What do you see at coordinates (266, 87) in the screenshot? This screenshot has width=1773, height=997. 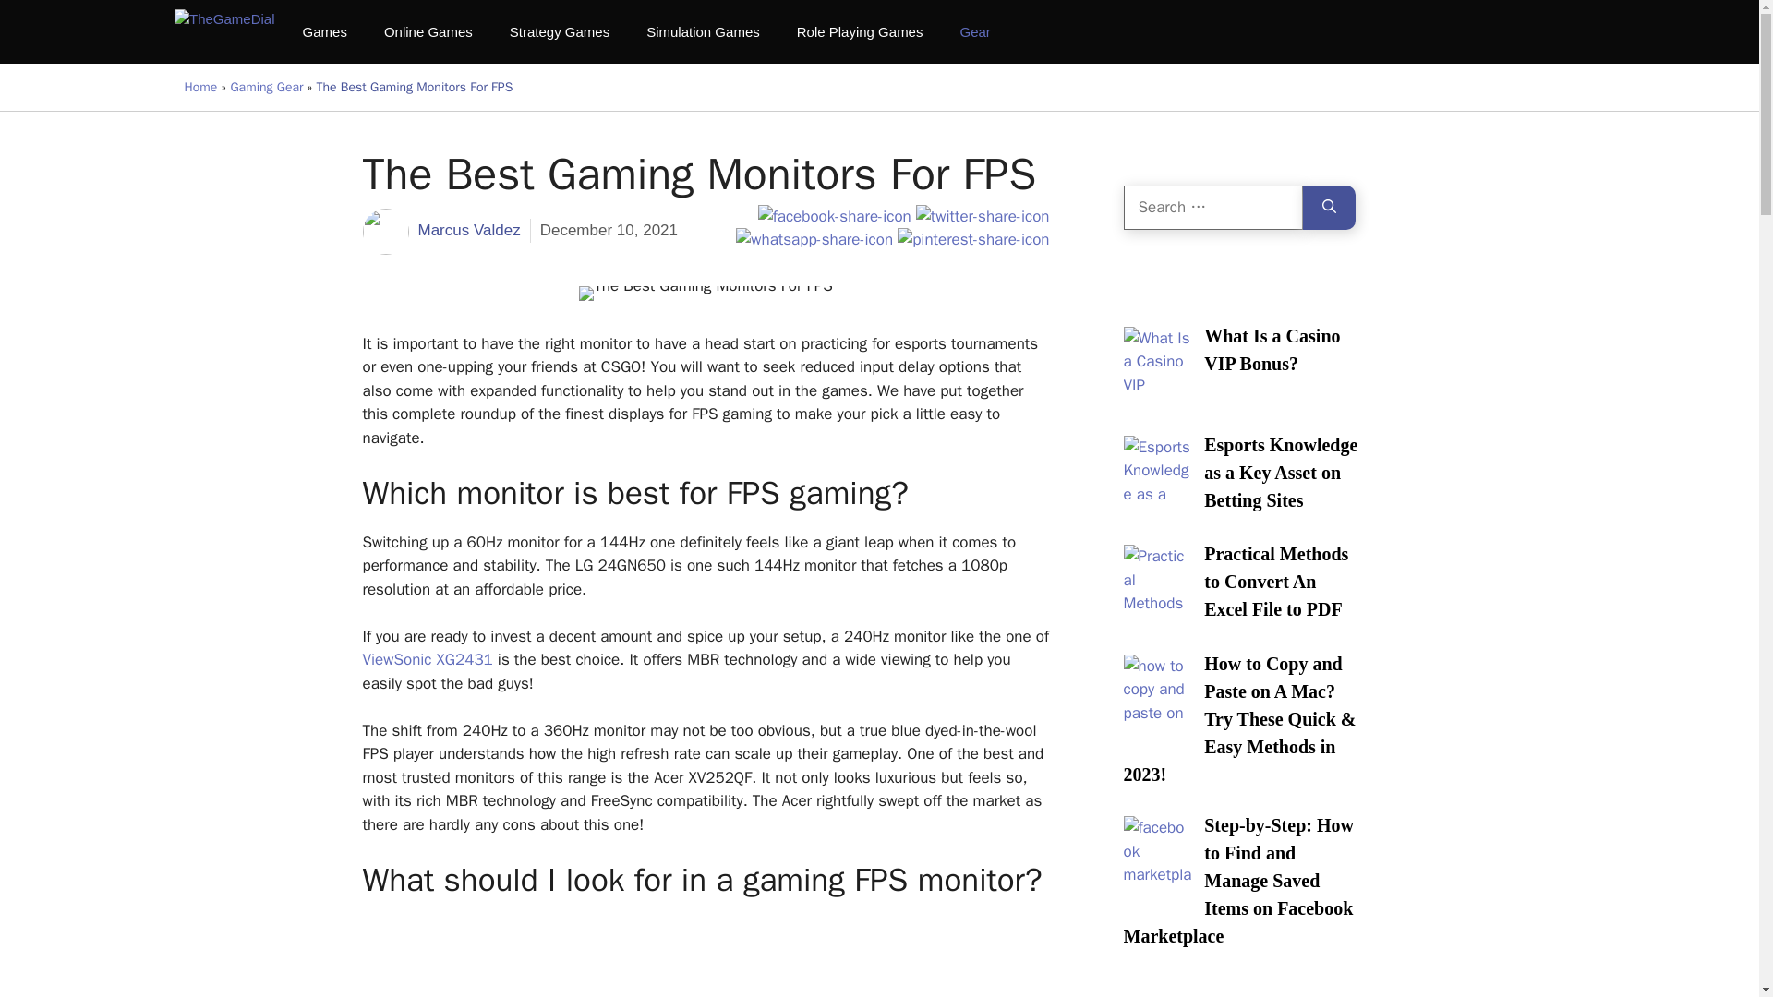 I see `Gaming Gear` at bounding box center [266, 87].